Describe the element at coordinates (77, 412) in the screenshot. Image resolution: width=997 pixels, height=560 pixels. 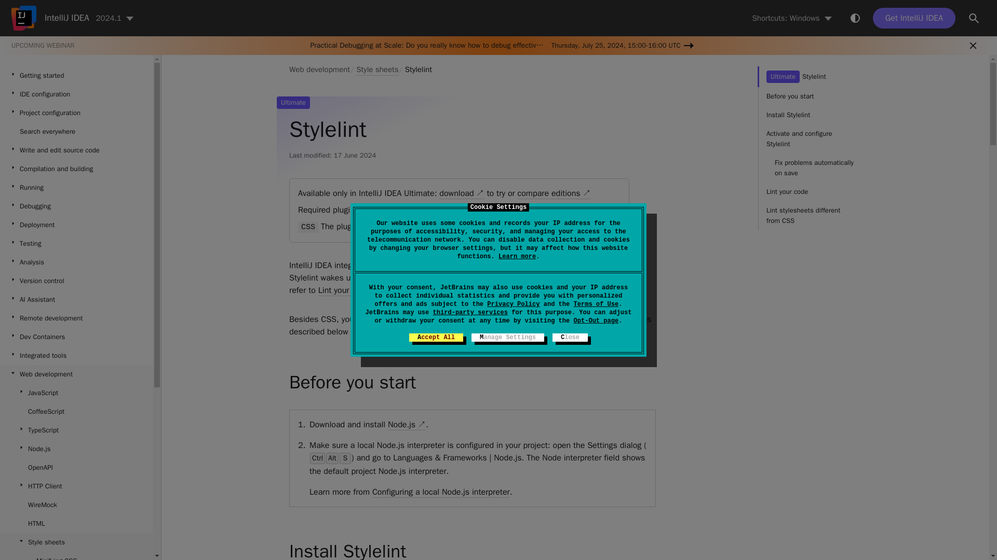
I see `CoffeeScript` at that location.